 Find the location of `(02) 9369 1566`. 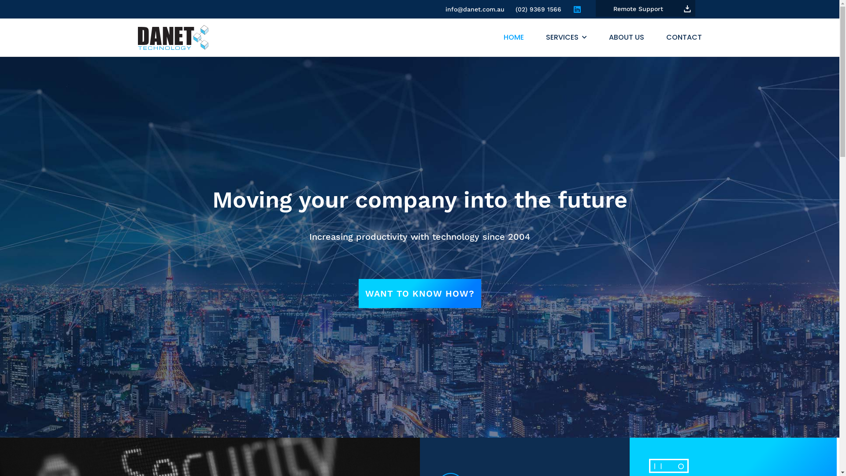

(02) 9369 1566 is located at coordinates (538, 9).